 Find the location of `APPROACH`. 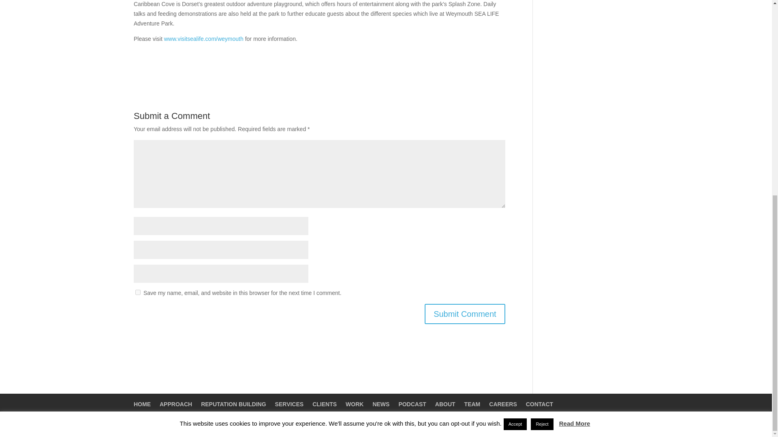

APPROACH is located at coordinates (176, 404).